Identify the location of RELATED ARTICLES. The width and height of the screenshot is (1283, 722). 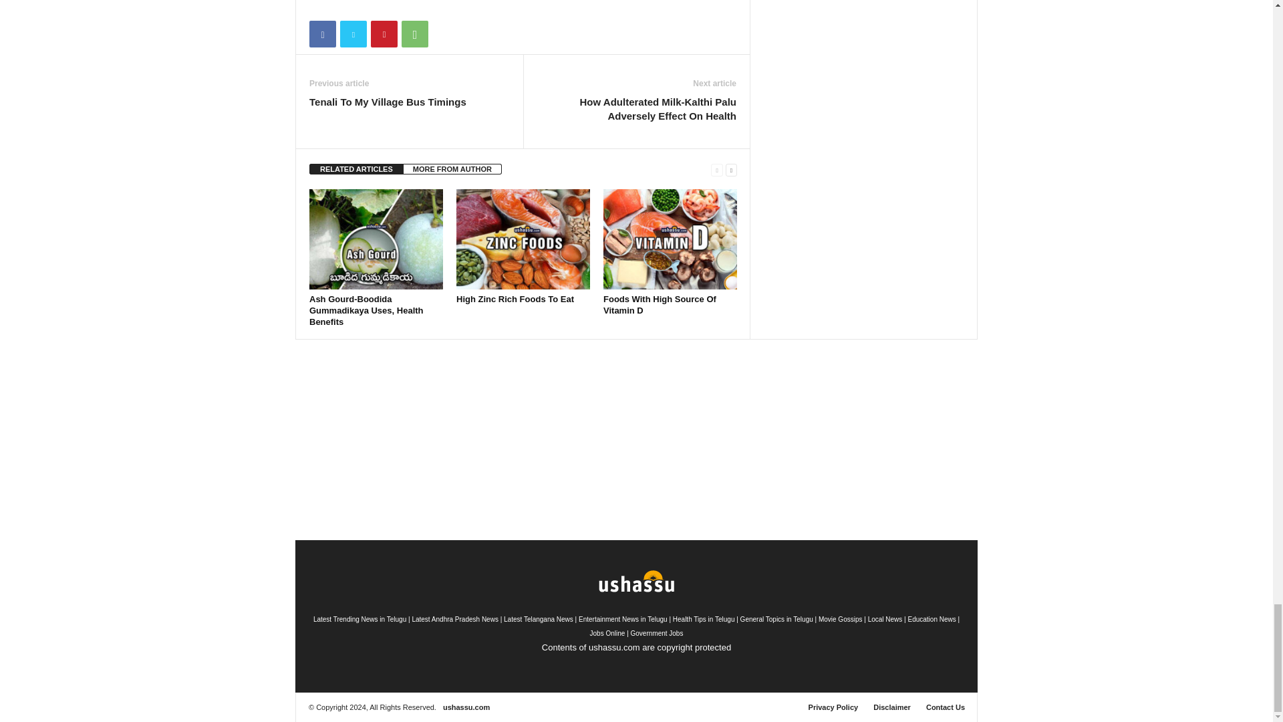
(356, 169).